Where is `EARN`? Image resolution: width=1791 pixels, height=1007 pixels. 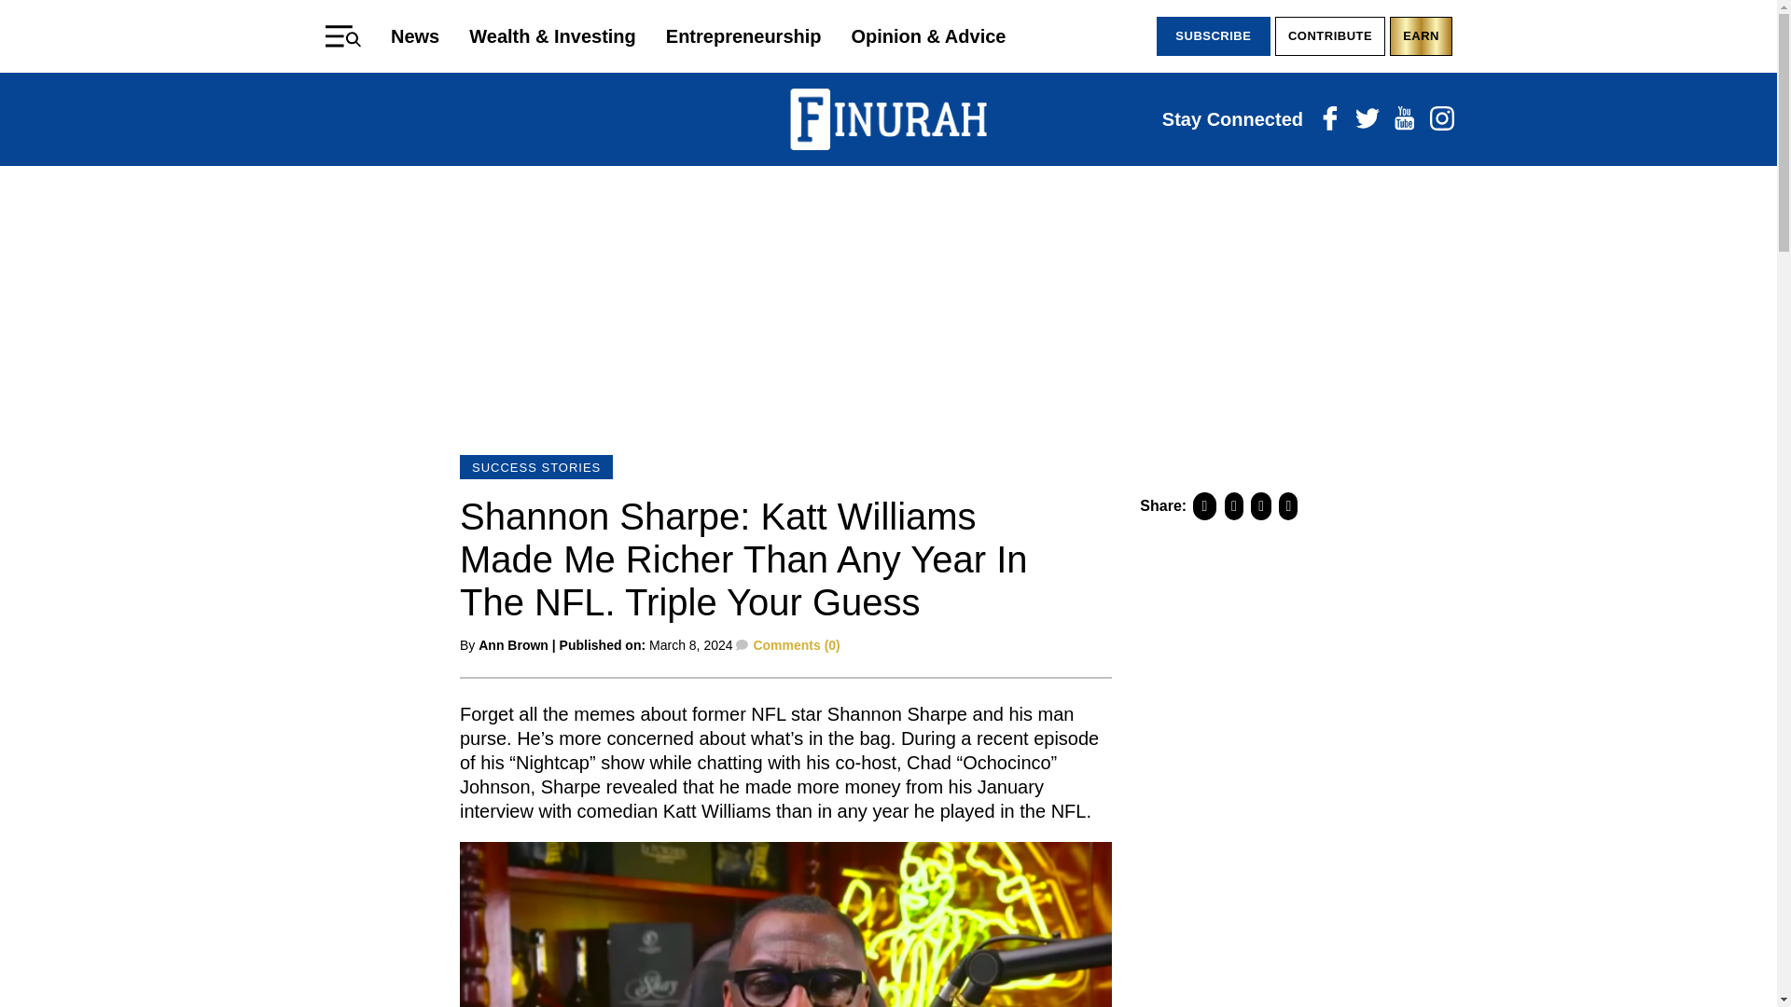
EARN is located at coordinates (1421, 36).